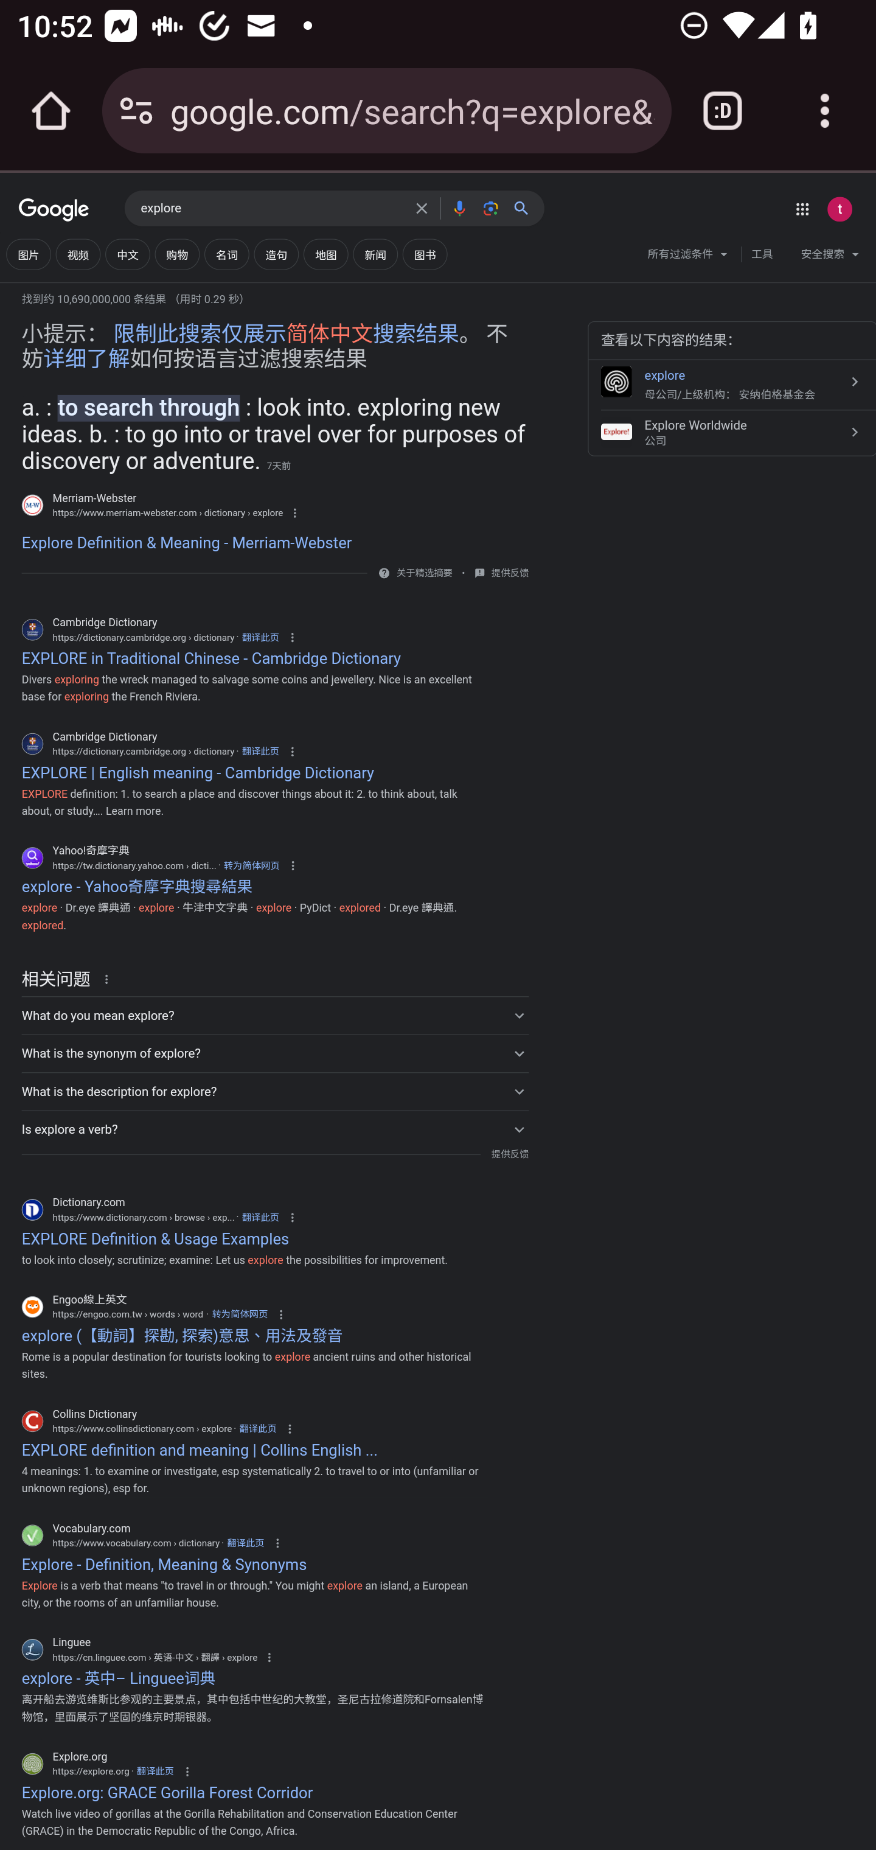 The height and width of the screenshot is (1850, 876). What do you see at coordinates (176, 254) in the screenshot?
I see `购物` at bounding box center [176, 254].